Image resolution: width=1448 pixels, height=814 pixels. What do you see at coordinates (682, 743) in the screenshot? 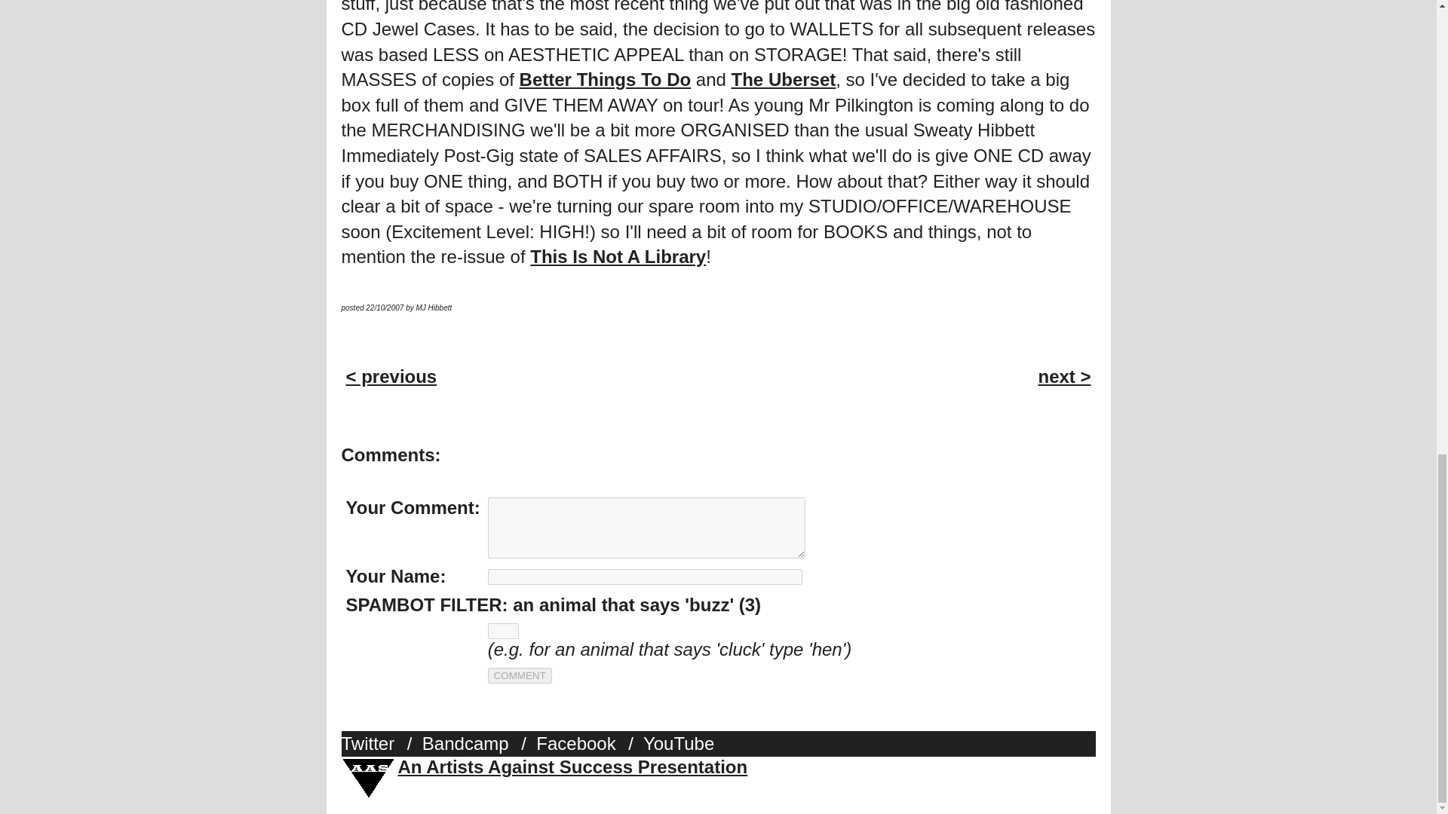
I see `YouTube` at bounding box center [682, 743].